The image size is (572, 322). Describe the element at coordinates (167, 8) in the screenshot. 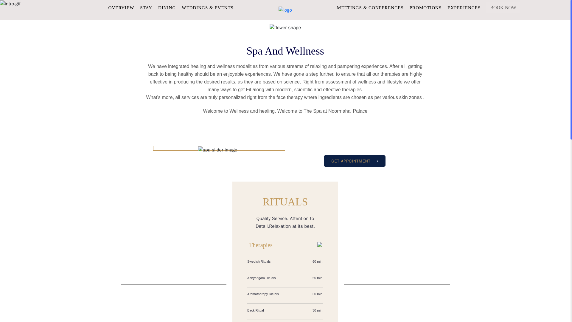

I see `DINING` at that location.